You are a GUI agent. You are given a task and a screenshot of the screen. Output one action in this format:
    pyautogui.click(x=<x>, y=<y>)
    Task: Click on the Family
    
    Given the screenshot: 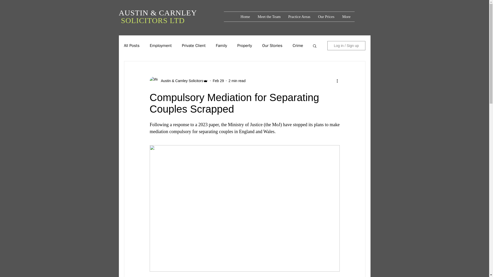 What is the action you would take?
    pyautogui.click(x=221, y=46)
    